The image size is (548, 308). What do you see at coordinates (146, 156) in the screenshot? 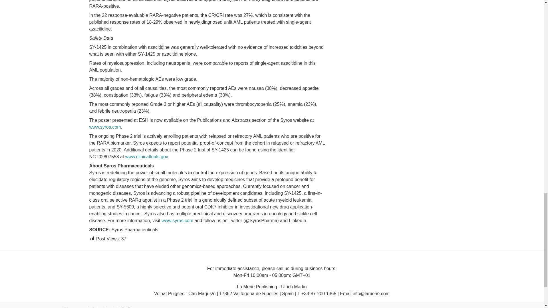
I see `www.clinicaltrials.gov` at bounding box center [146, 156].